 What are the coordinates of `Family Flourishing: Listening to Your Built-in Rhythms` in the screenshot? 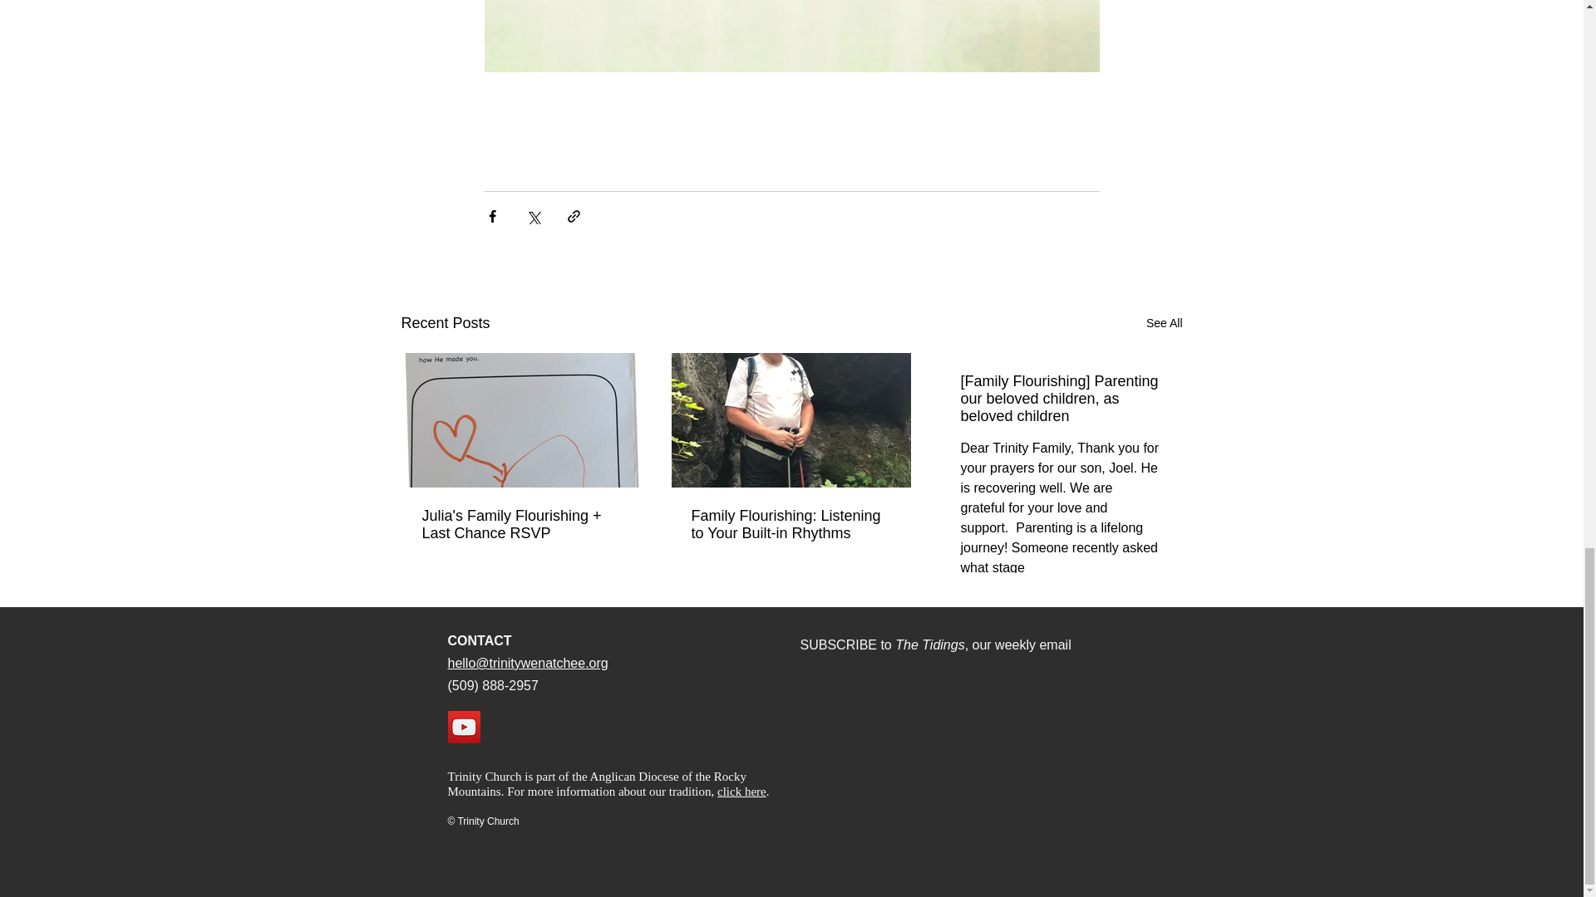 It's located at (791, 525).